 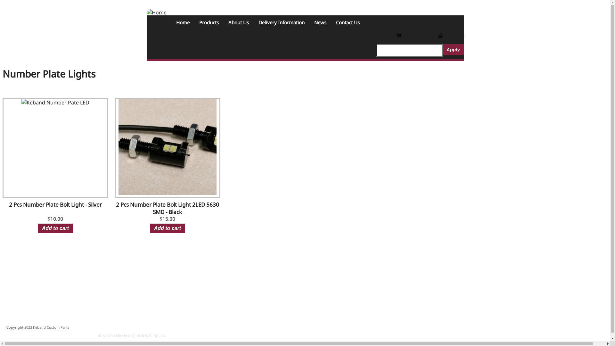 What do you see at coordinates (348, 22) in the screenshot?
I see `Contact Us` at bounding box center [348, 22].